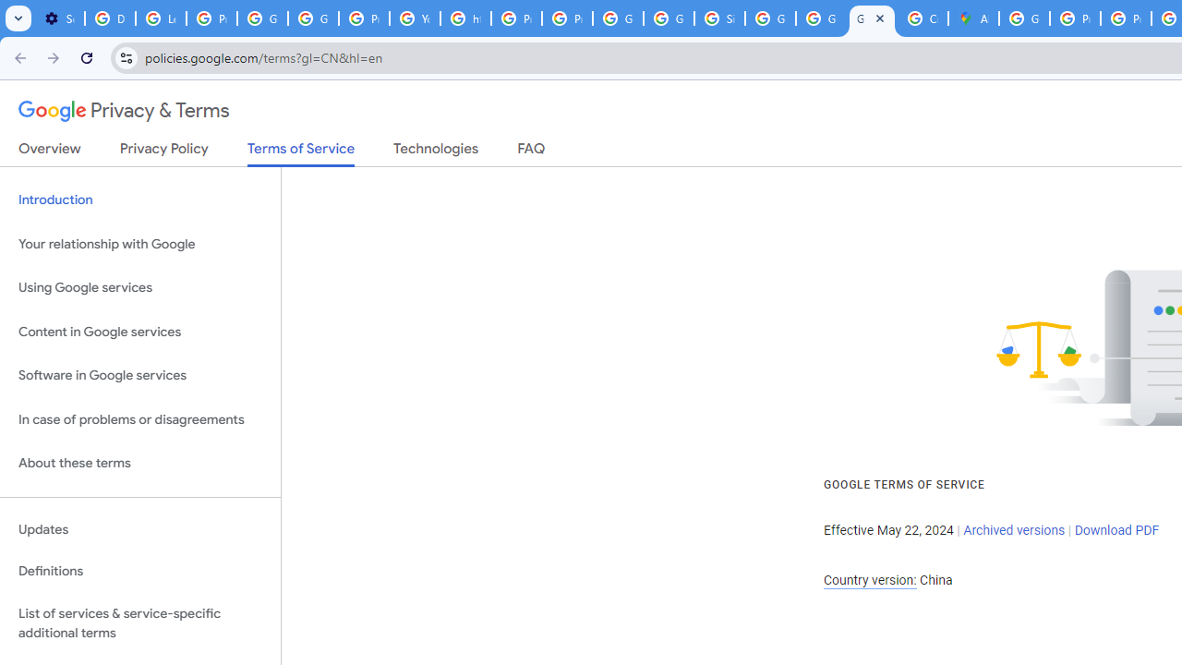 Image resolution: width=1182 pixels, height=665 pixels. Describe the element at coordinates (870, 580) in the screenshot. I see `Country version:` at that location.